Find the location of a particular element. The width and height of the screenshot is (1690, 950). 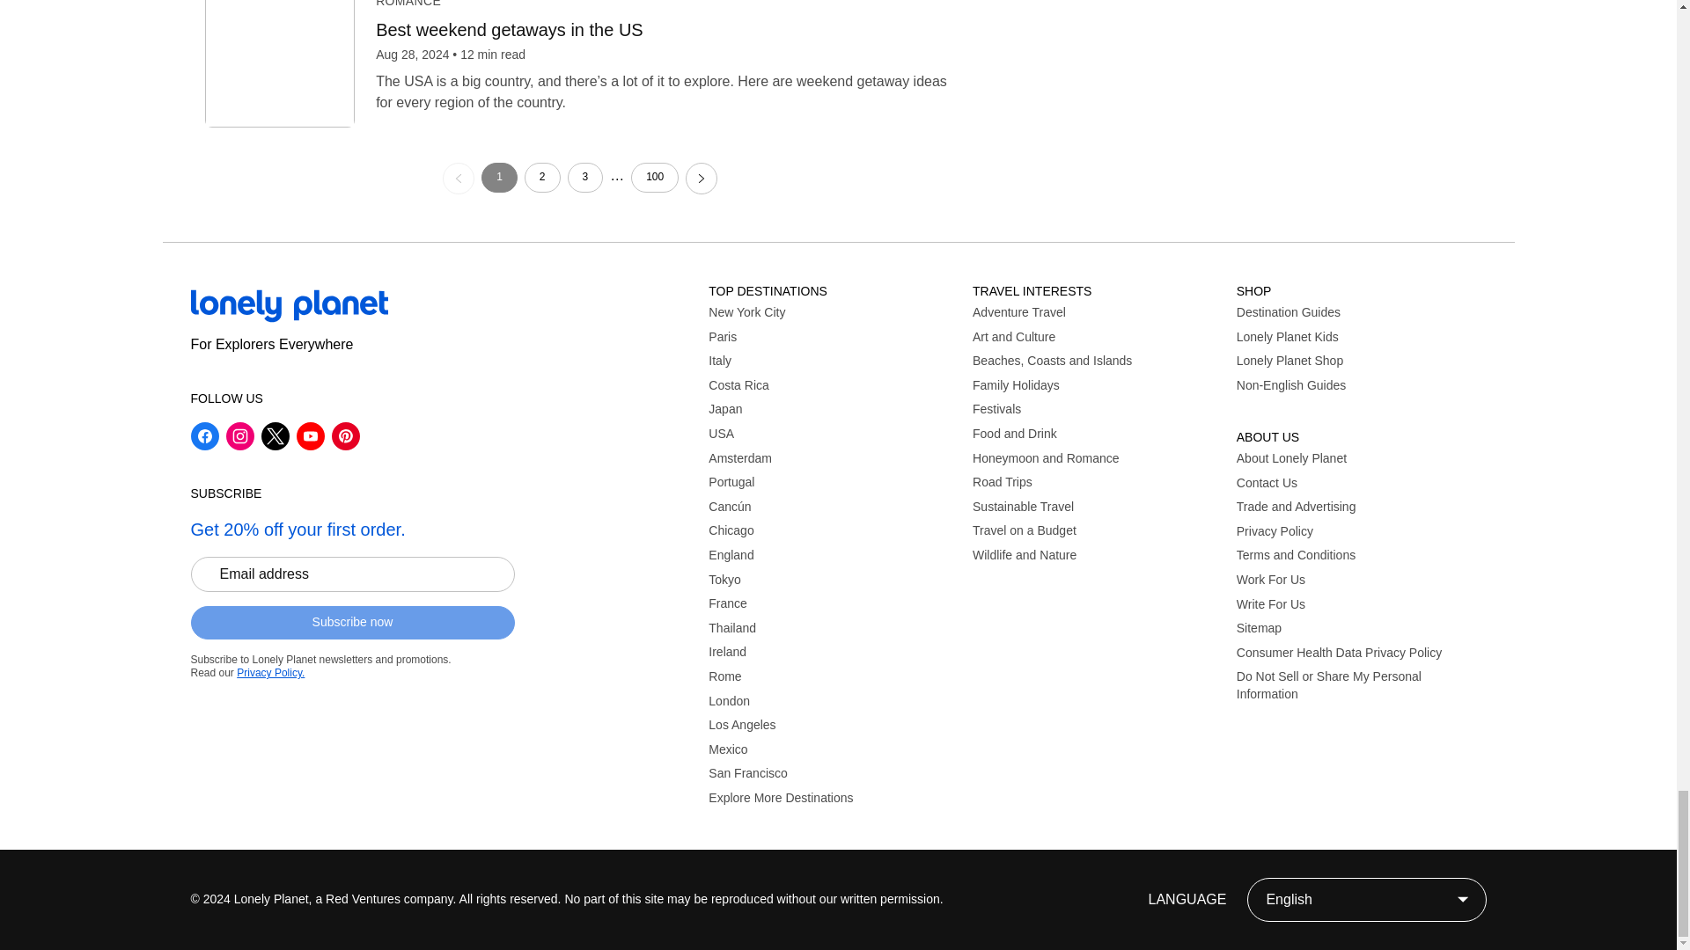

3 is located at coordinates (584, 178).